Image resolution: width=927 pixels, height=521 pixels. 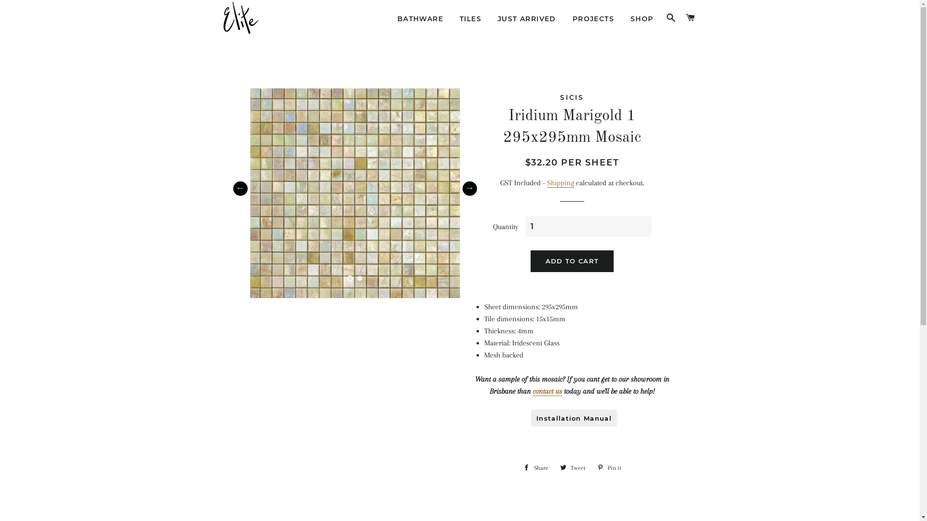 I want to click on Tweet
Tweet on Twitter, so click(x=573, y=468).